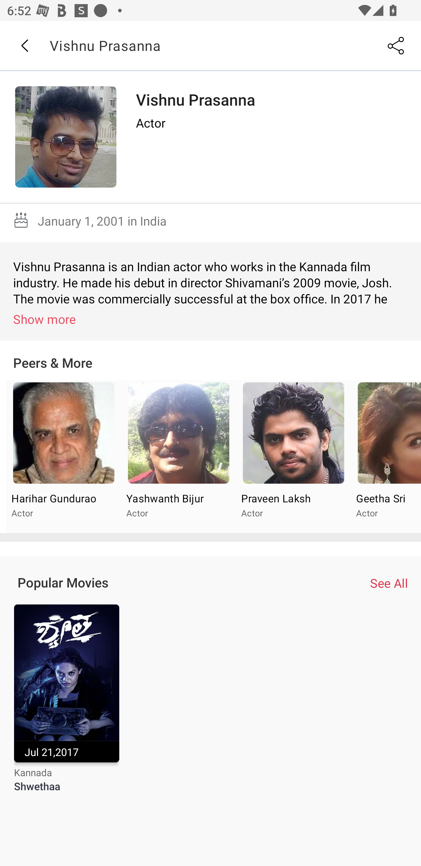 The image size is (421, 866). What do you see at coordinates (386, 457) in the screenshot?
I see `Geetha Sri Actor` at bounding box center [386, 457].